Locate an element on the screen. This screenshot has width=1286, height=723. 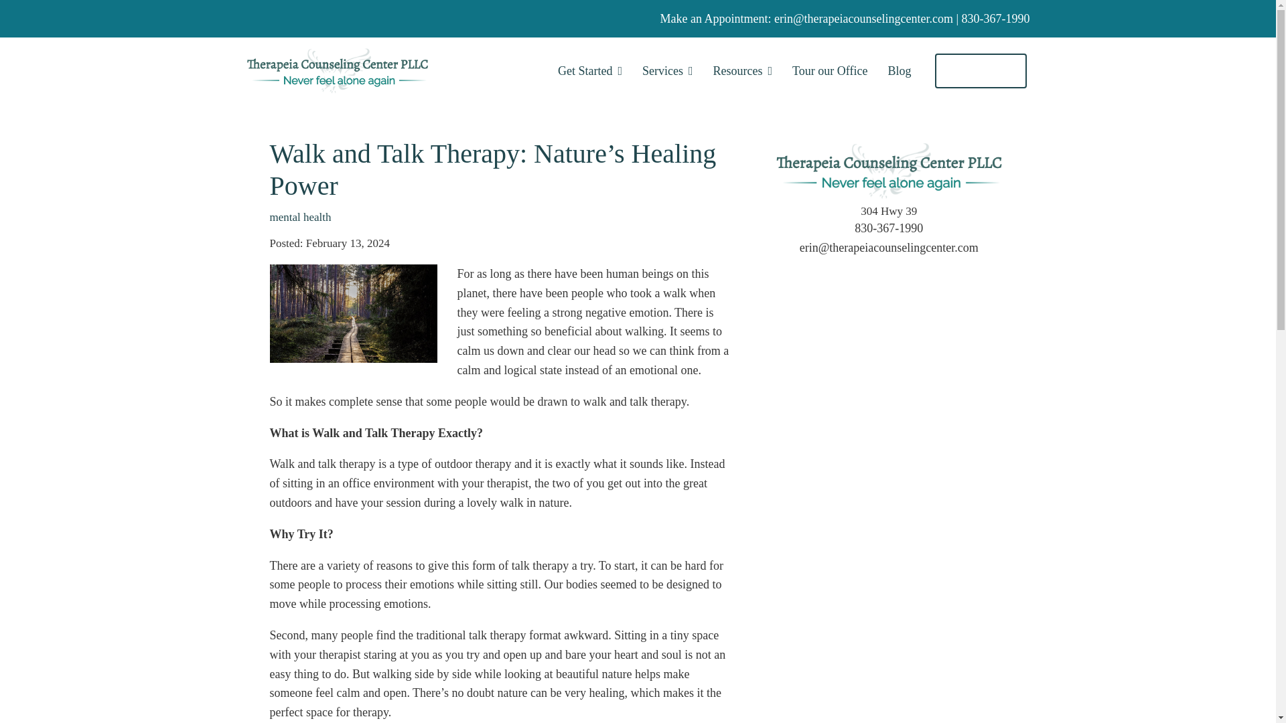
Tour our Office is located at coordinates (829, 71).